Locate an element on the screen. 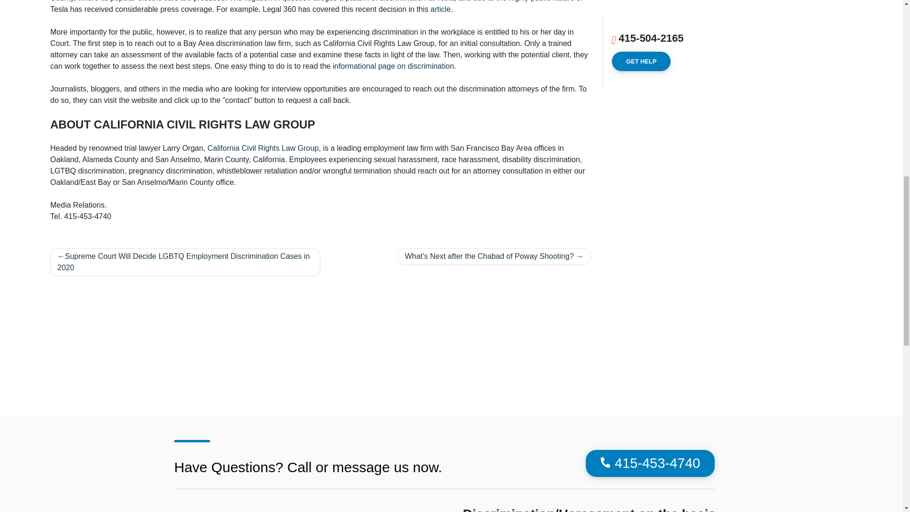 This screenshot has width=910, height=512. California Civil Rights Law Group is located at coordinates (263, 148).